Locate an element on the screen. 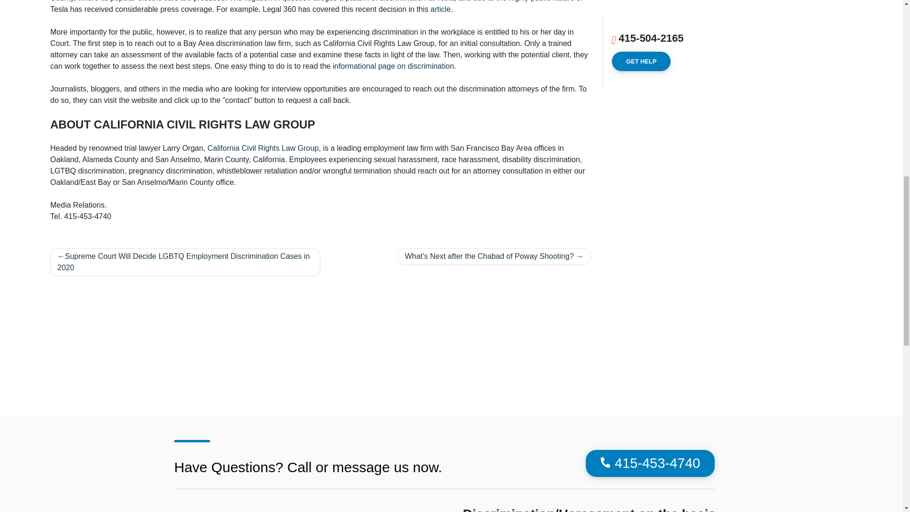 This screenshot has width=910, height=512. California Civil Rights Law Group is located at coordinates (263, 148).